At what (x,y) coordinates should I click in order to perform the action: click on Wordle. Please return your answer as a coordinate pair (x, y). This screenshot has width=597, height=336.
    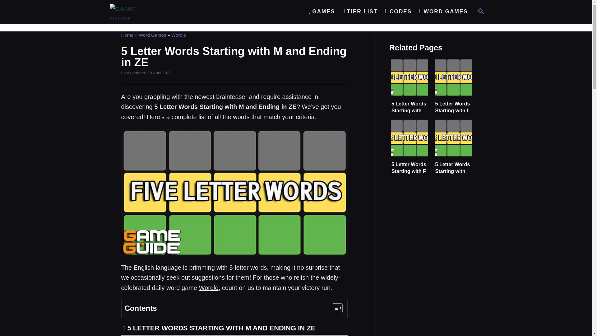
    Looking at the image, I should click on (181, 12).